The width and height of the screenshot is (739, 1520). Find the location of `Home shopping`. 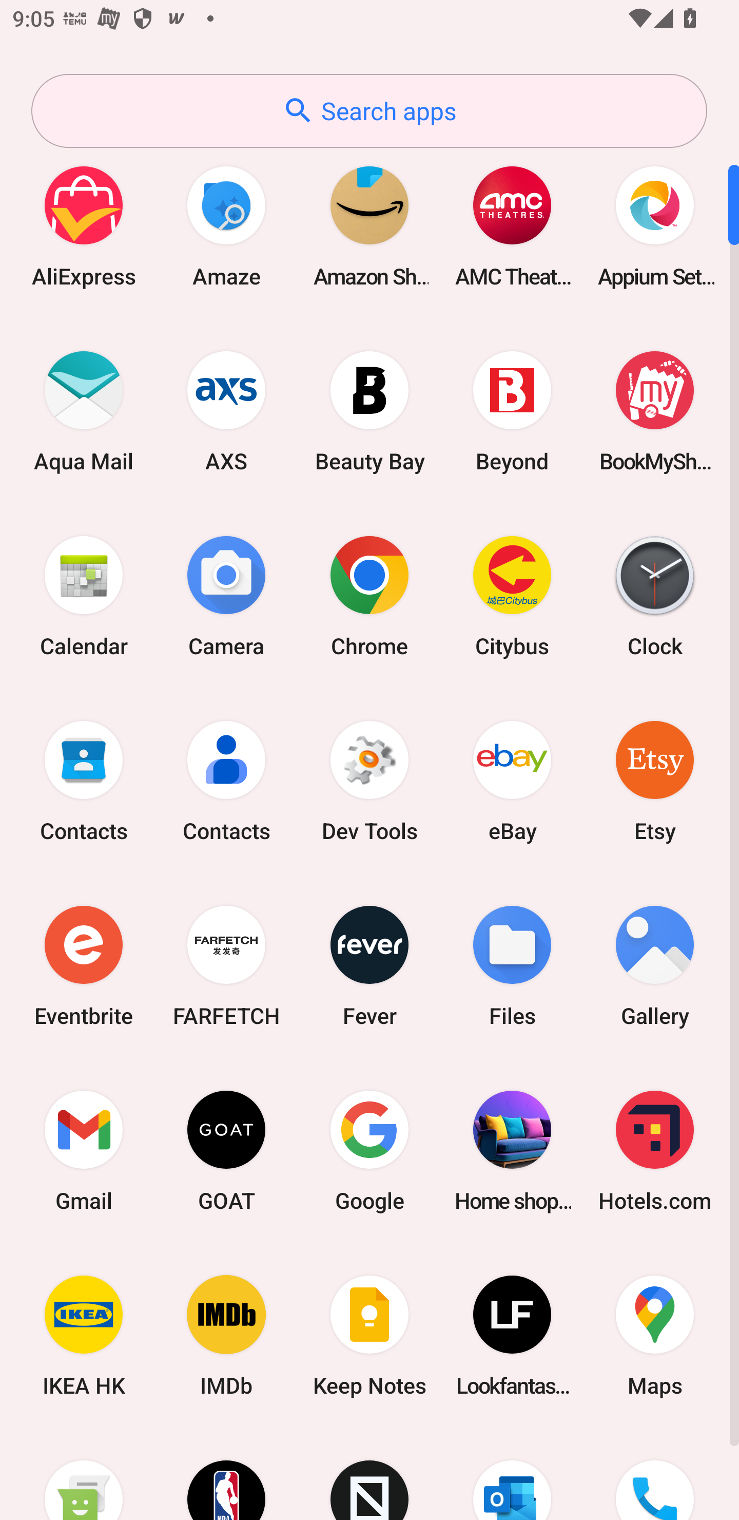

Home shopping is located at coordinates (512, 1150).